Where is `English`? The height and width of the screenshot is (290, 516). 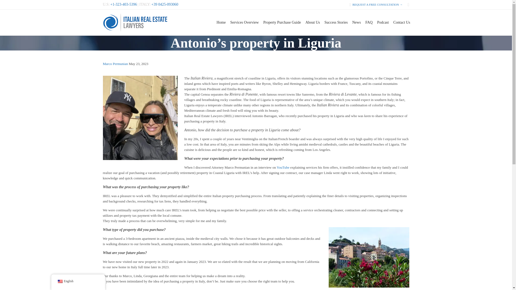
English is located at coordinates (60, 281).